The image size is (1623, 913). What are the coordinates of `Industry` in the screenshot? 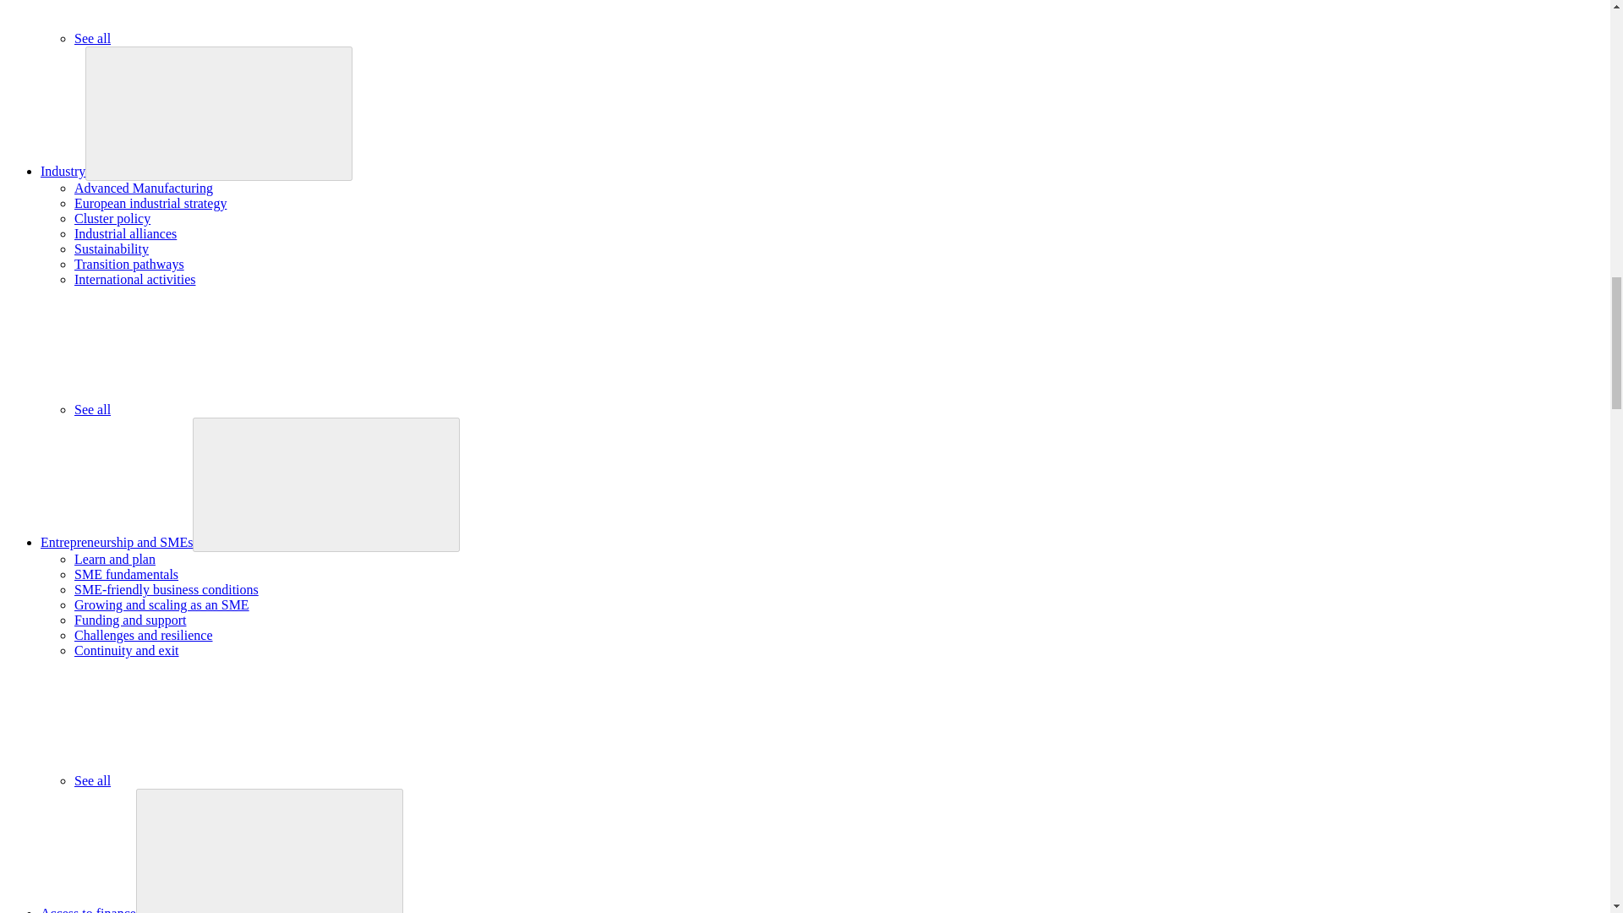 It's located at (63, 171).